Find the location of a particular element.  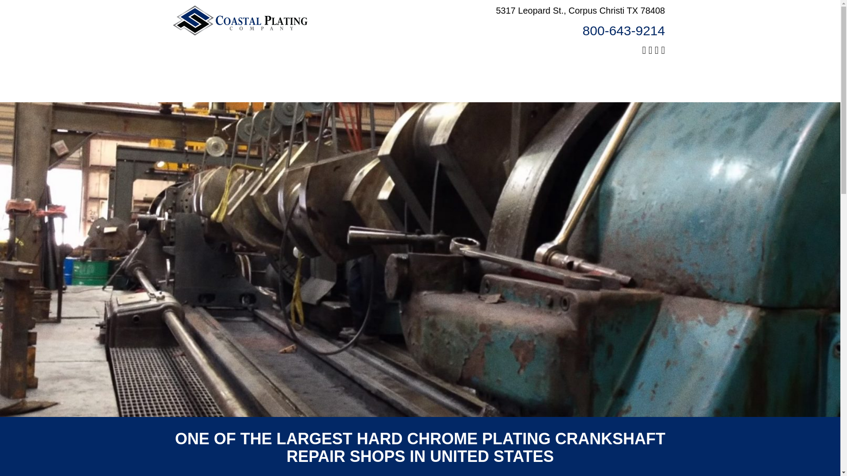

CLIENT LOGIN is located at coordinates (625, 71).